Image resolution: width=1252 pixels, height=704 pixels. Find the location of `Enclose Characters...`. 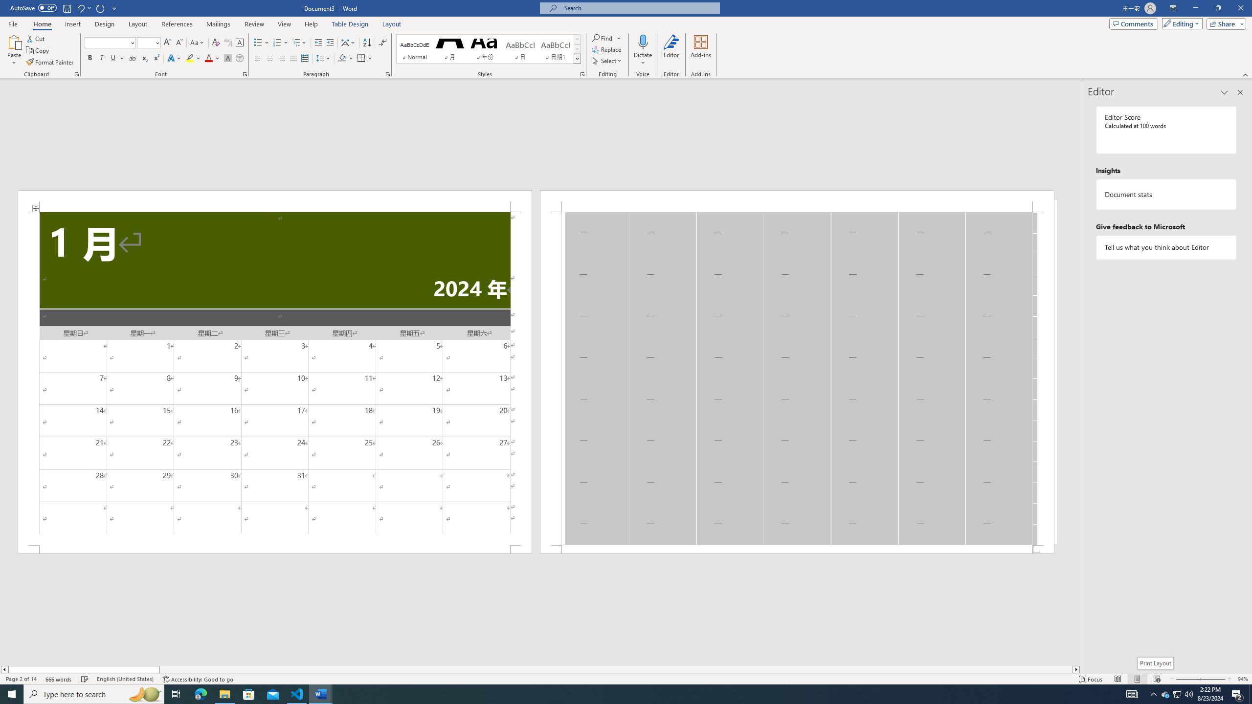

Enclose Characters... is located at coordinates (240, 59).